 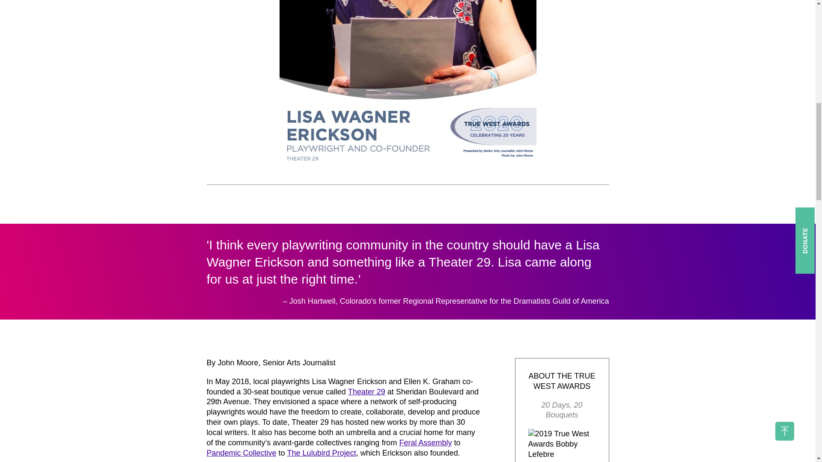 I want to click on Theater 29, so click(x=366, y=392).